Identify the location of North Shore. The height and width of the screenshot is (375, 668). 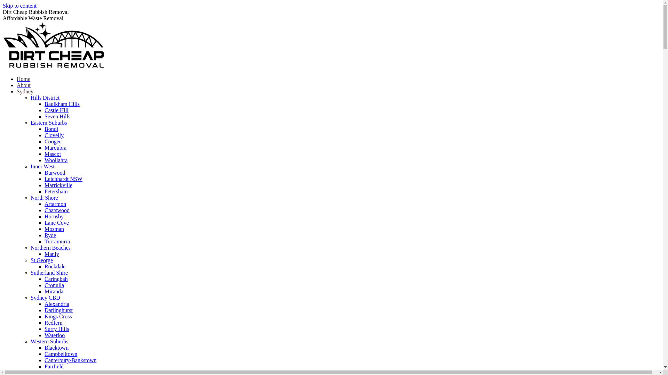
(45, 198).